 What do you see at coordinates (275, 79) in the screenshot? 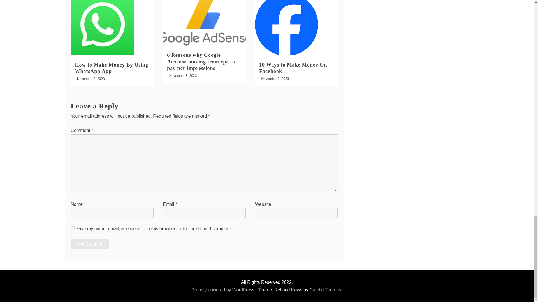
I see `November 3, 2023` at bounding box center [275, 79].